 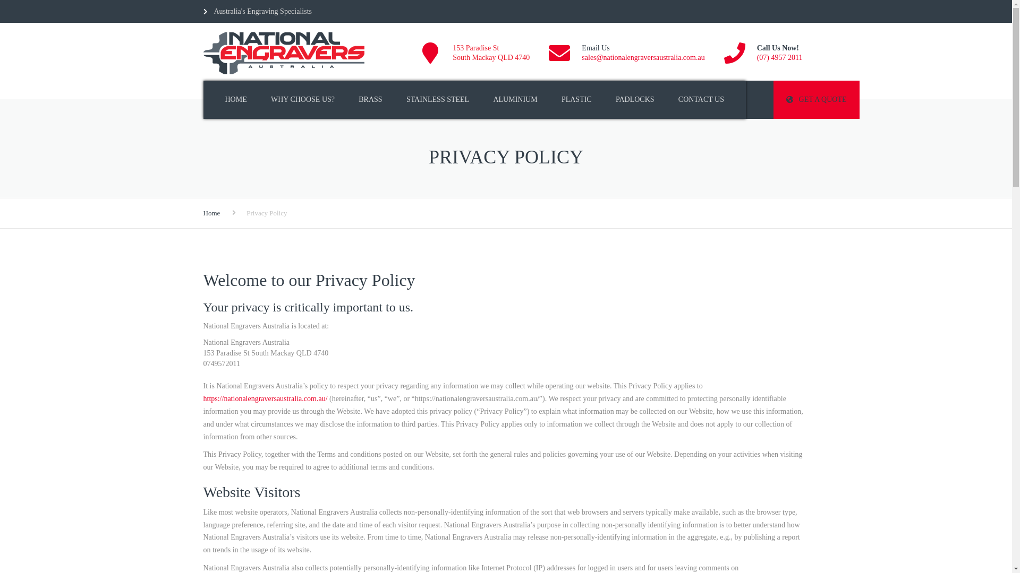 I want to click on PLASTIC, so click(x=577, y=100).